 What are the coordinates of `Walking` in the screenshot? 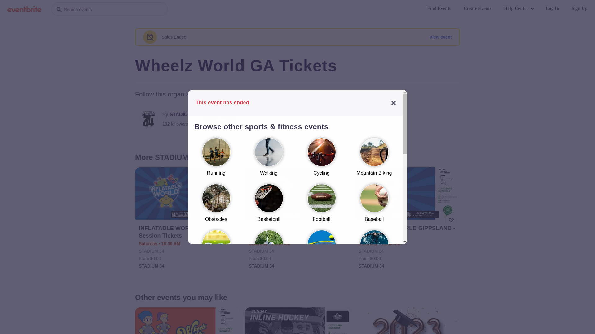 It's located at (269, 160).